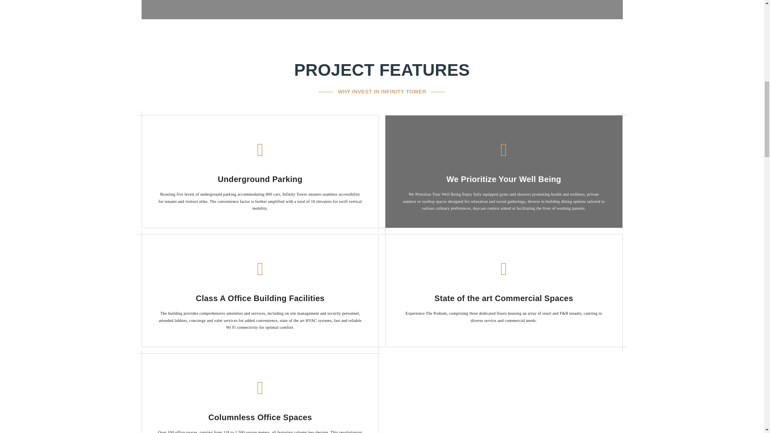  Describe the element at coordinates (260, 179) in the screenshot. I see `Underground Parking` at that location.